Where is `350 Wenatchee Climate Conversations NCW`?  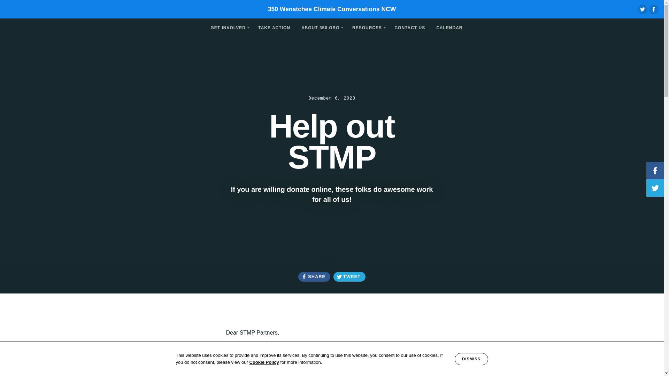
350 Wenatchee Climate Conversations NCW is located at coordinates (332, 9).